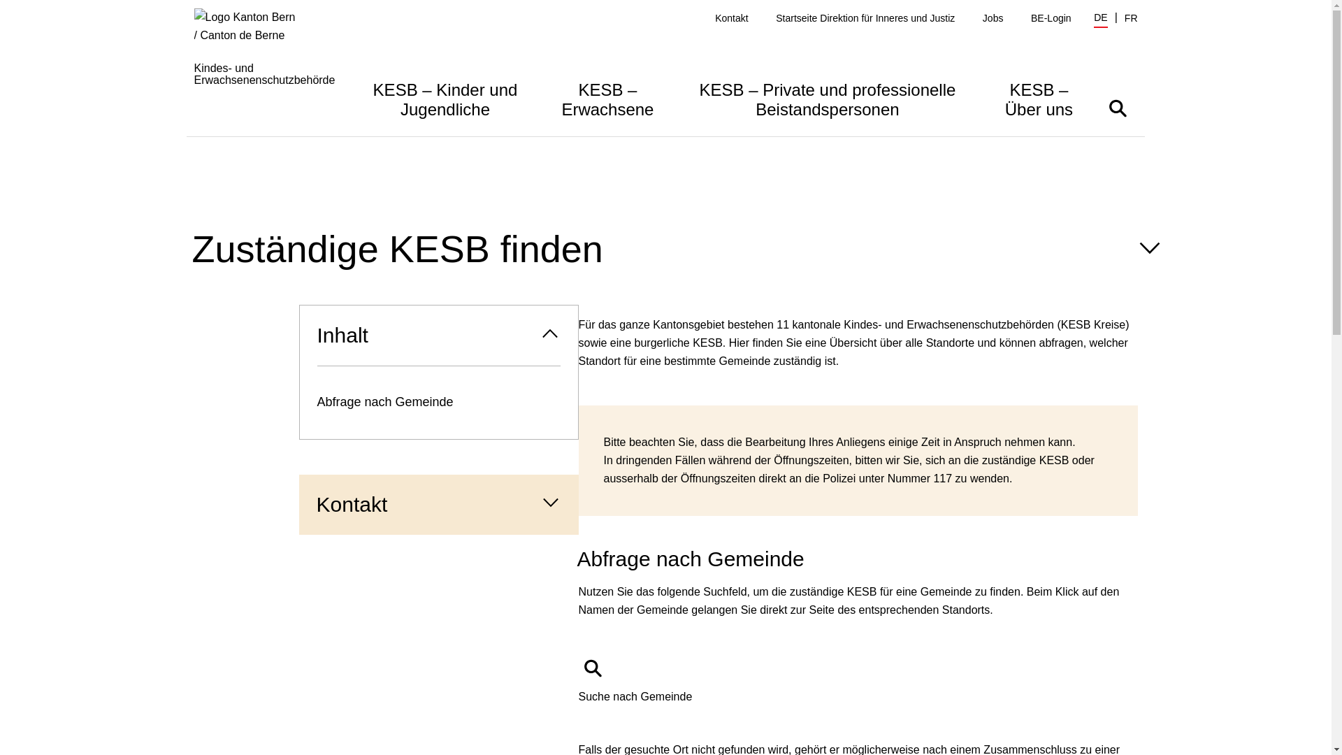 This screenshot has width=1342, height=755. I want to click on BE-Login, so click(1051, 18).